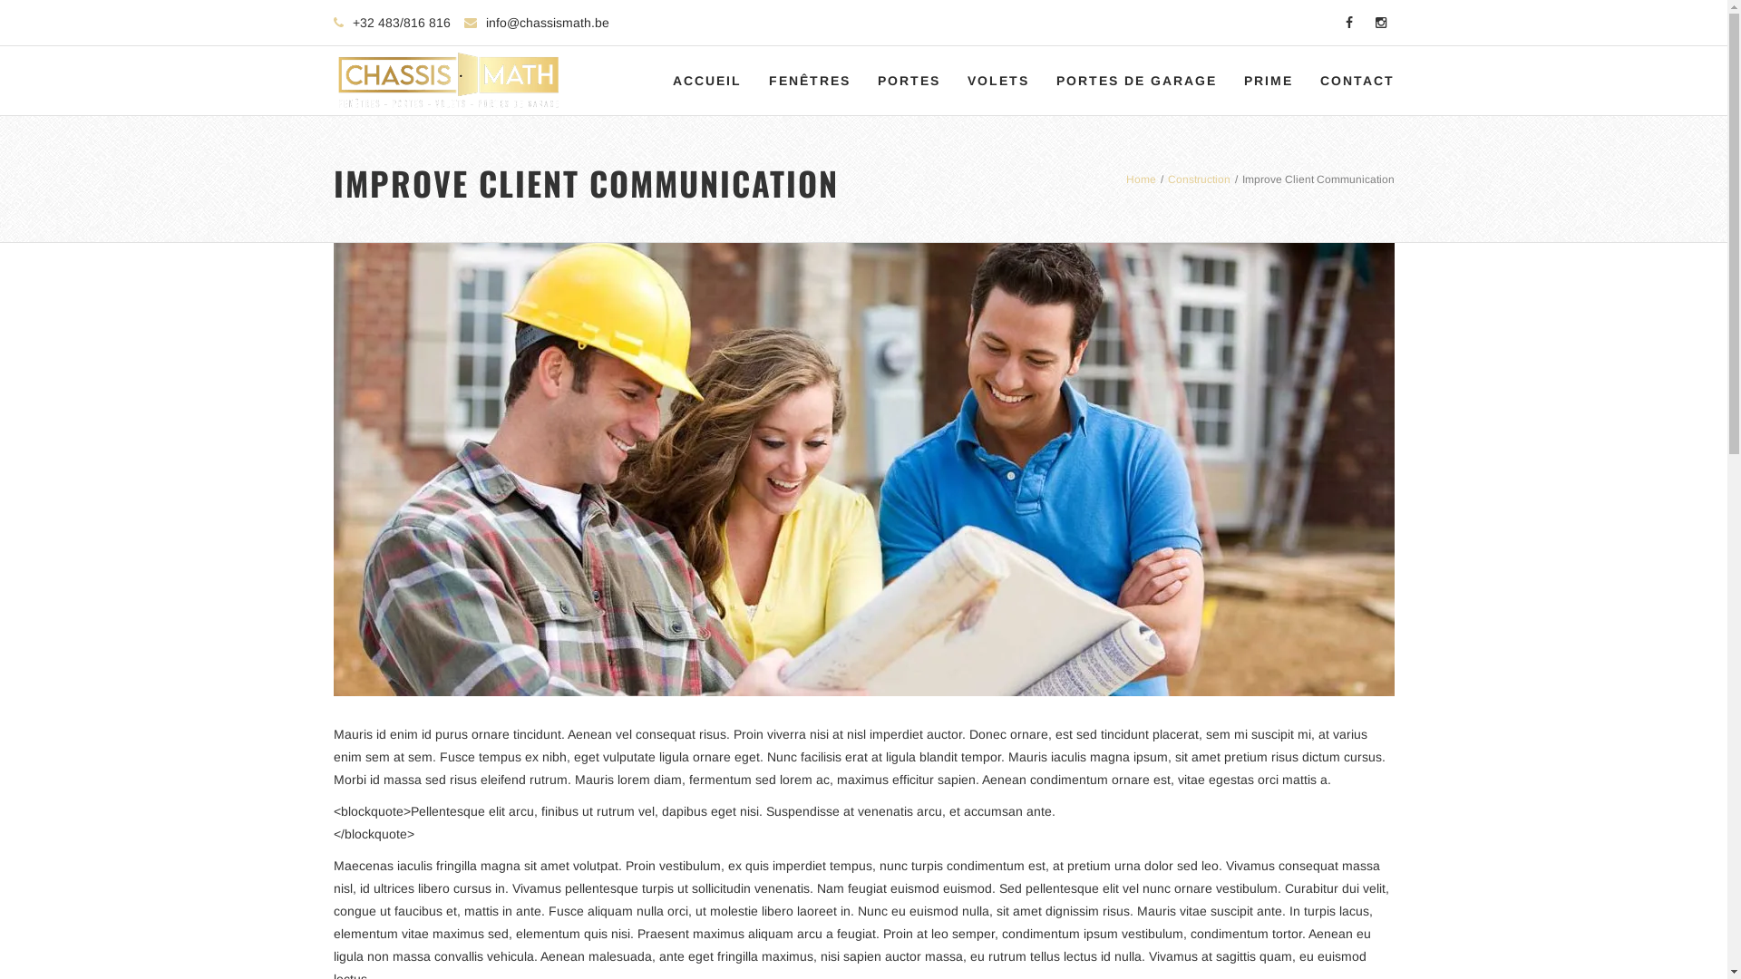  I want to click on PORTES, so click(909, 81).